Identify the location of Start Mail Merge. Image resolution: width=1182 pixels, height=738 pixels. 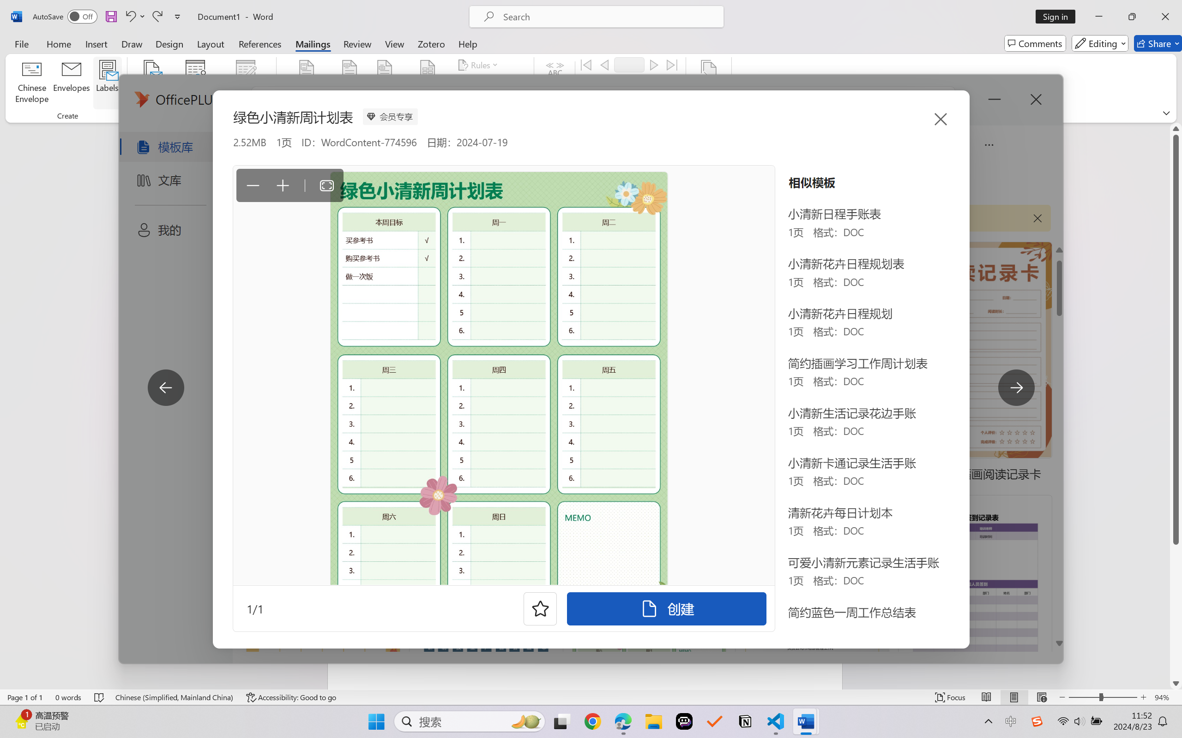
(151, 83).